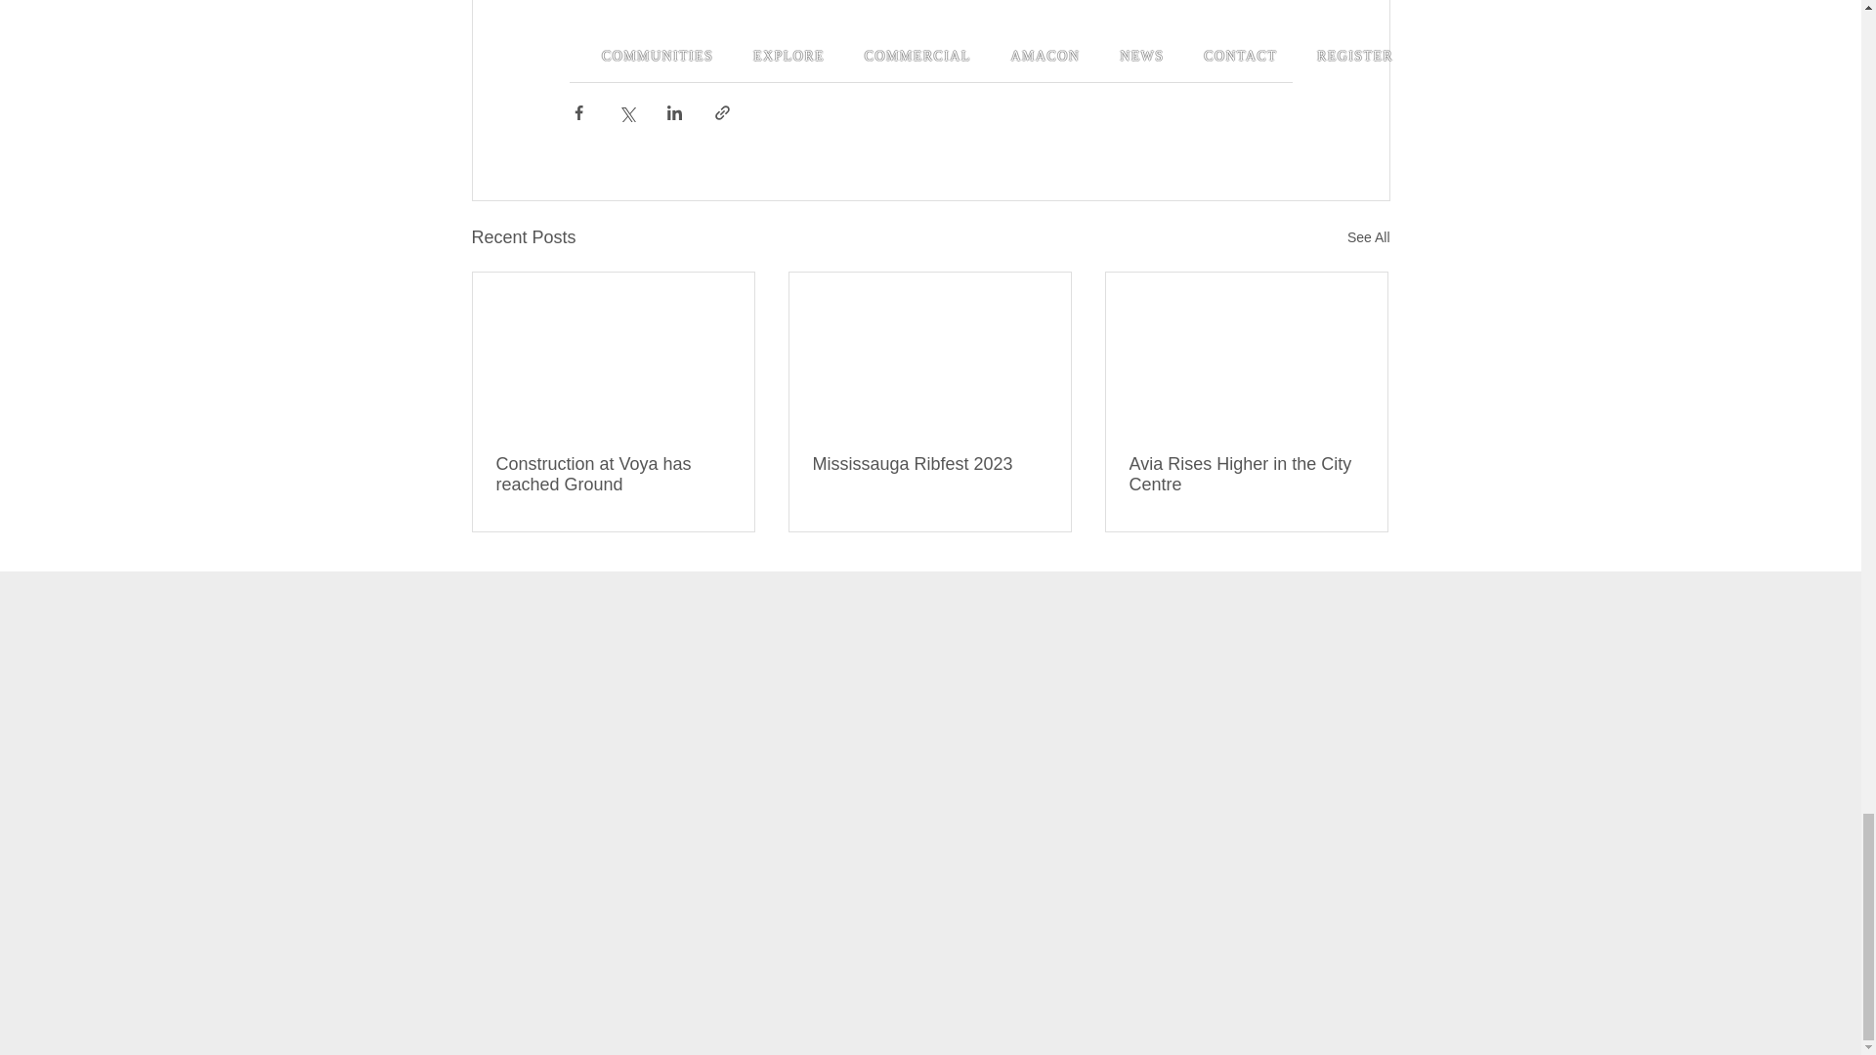 The image size is (1876, 1055). I want to click on Construction at Voya has reached Ground, so click(614, 475).